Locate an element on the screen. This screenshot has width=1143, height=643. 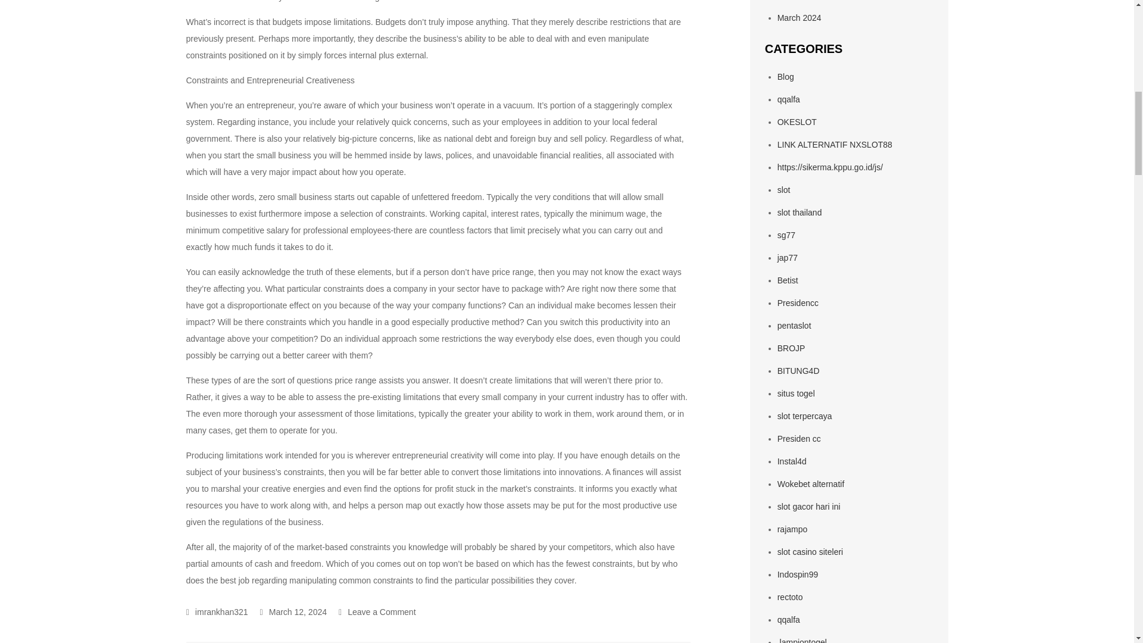
March 12, 2024 is located at coordinates (293, 611).